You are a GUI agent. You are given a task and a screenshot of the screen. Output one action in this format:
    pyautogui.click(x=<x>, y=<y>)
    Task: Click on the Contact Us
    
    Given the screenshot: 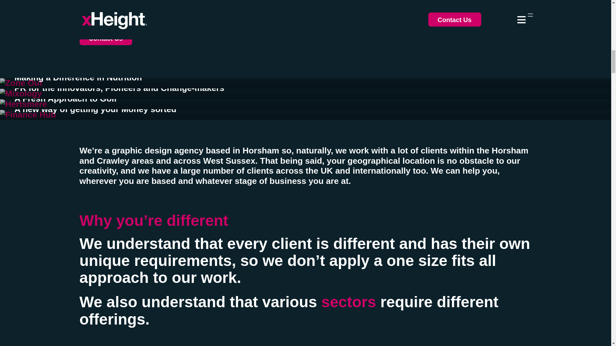 What is the action you would take?
    pyautogui.click(x=106, y=38)
    